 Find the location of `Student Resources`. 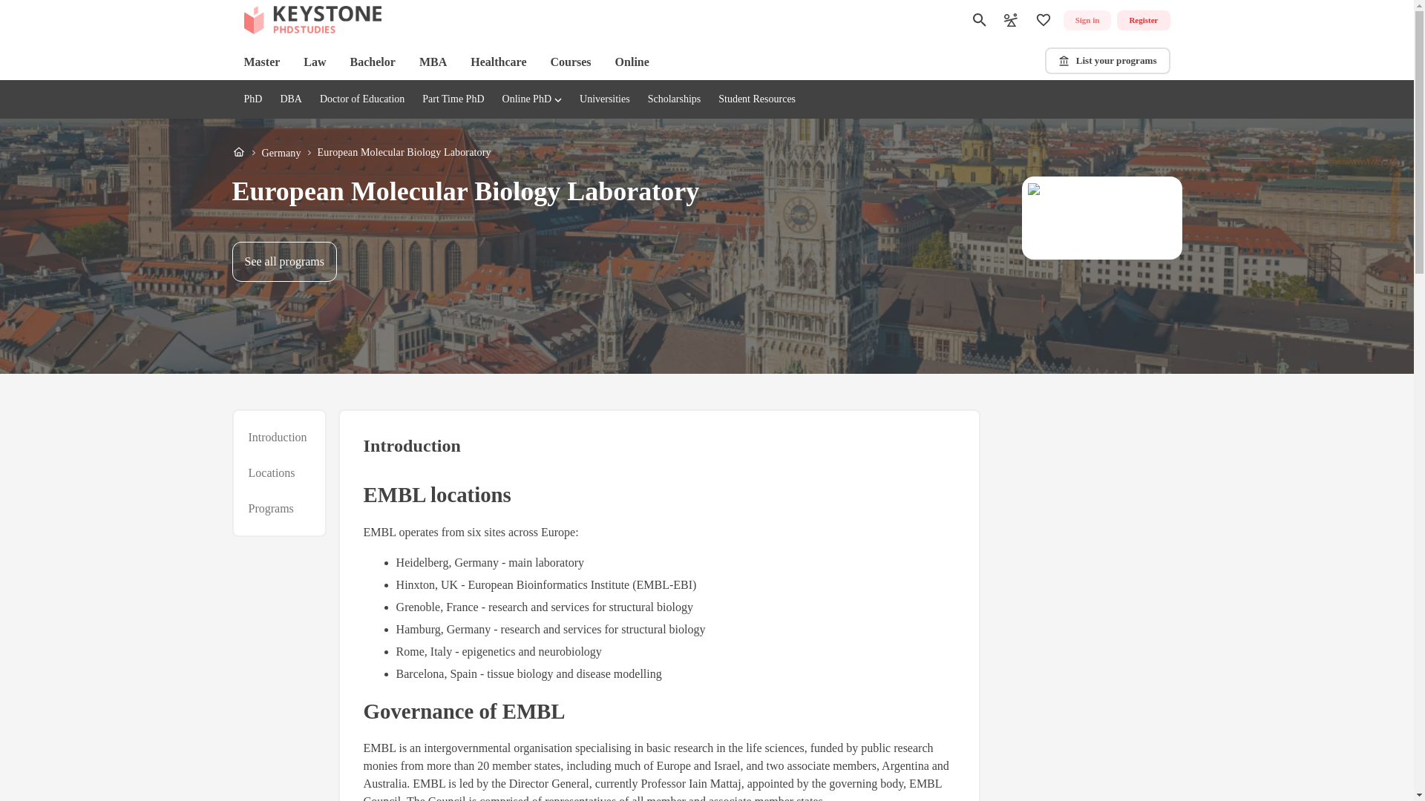

Student Resources is located at coordinates (361, 153).